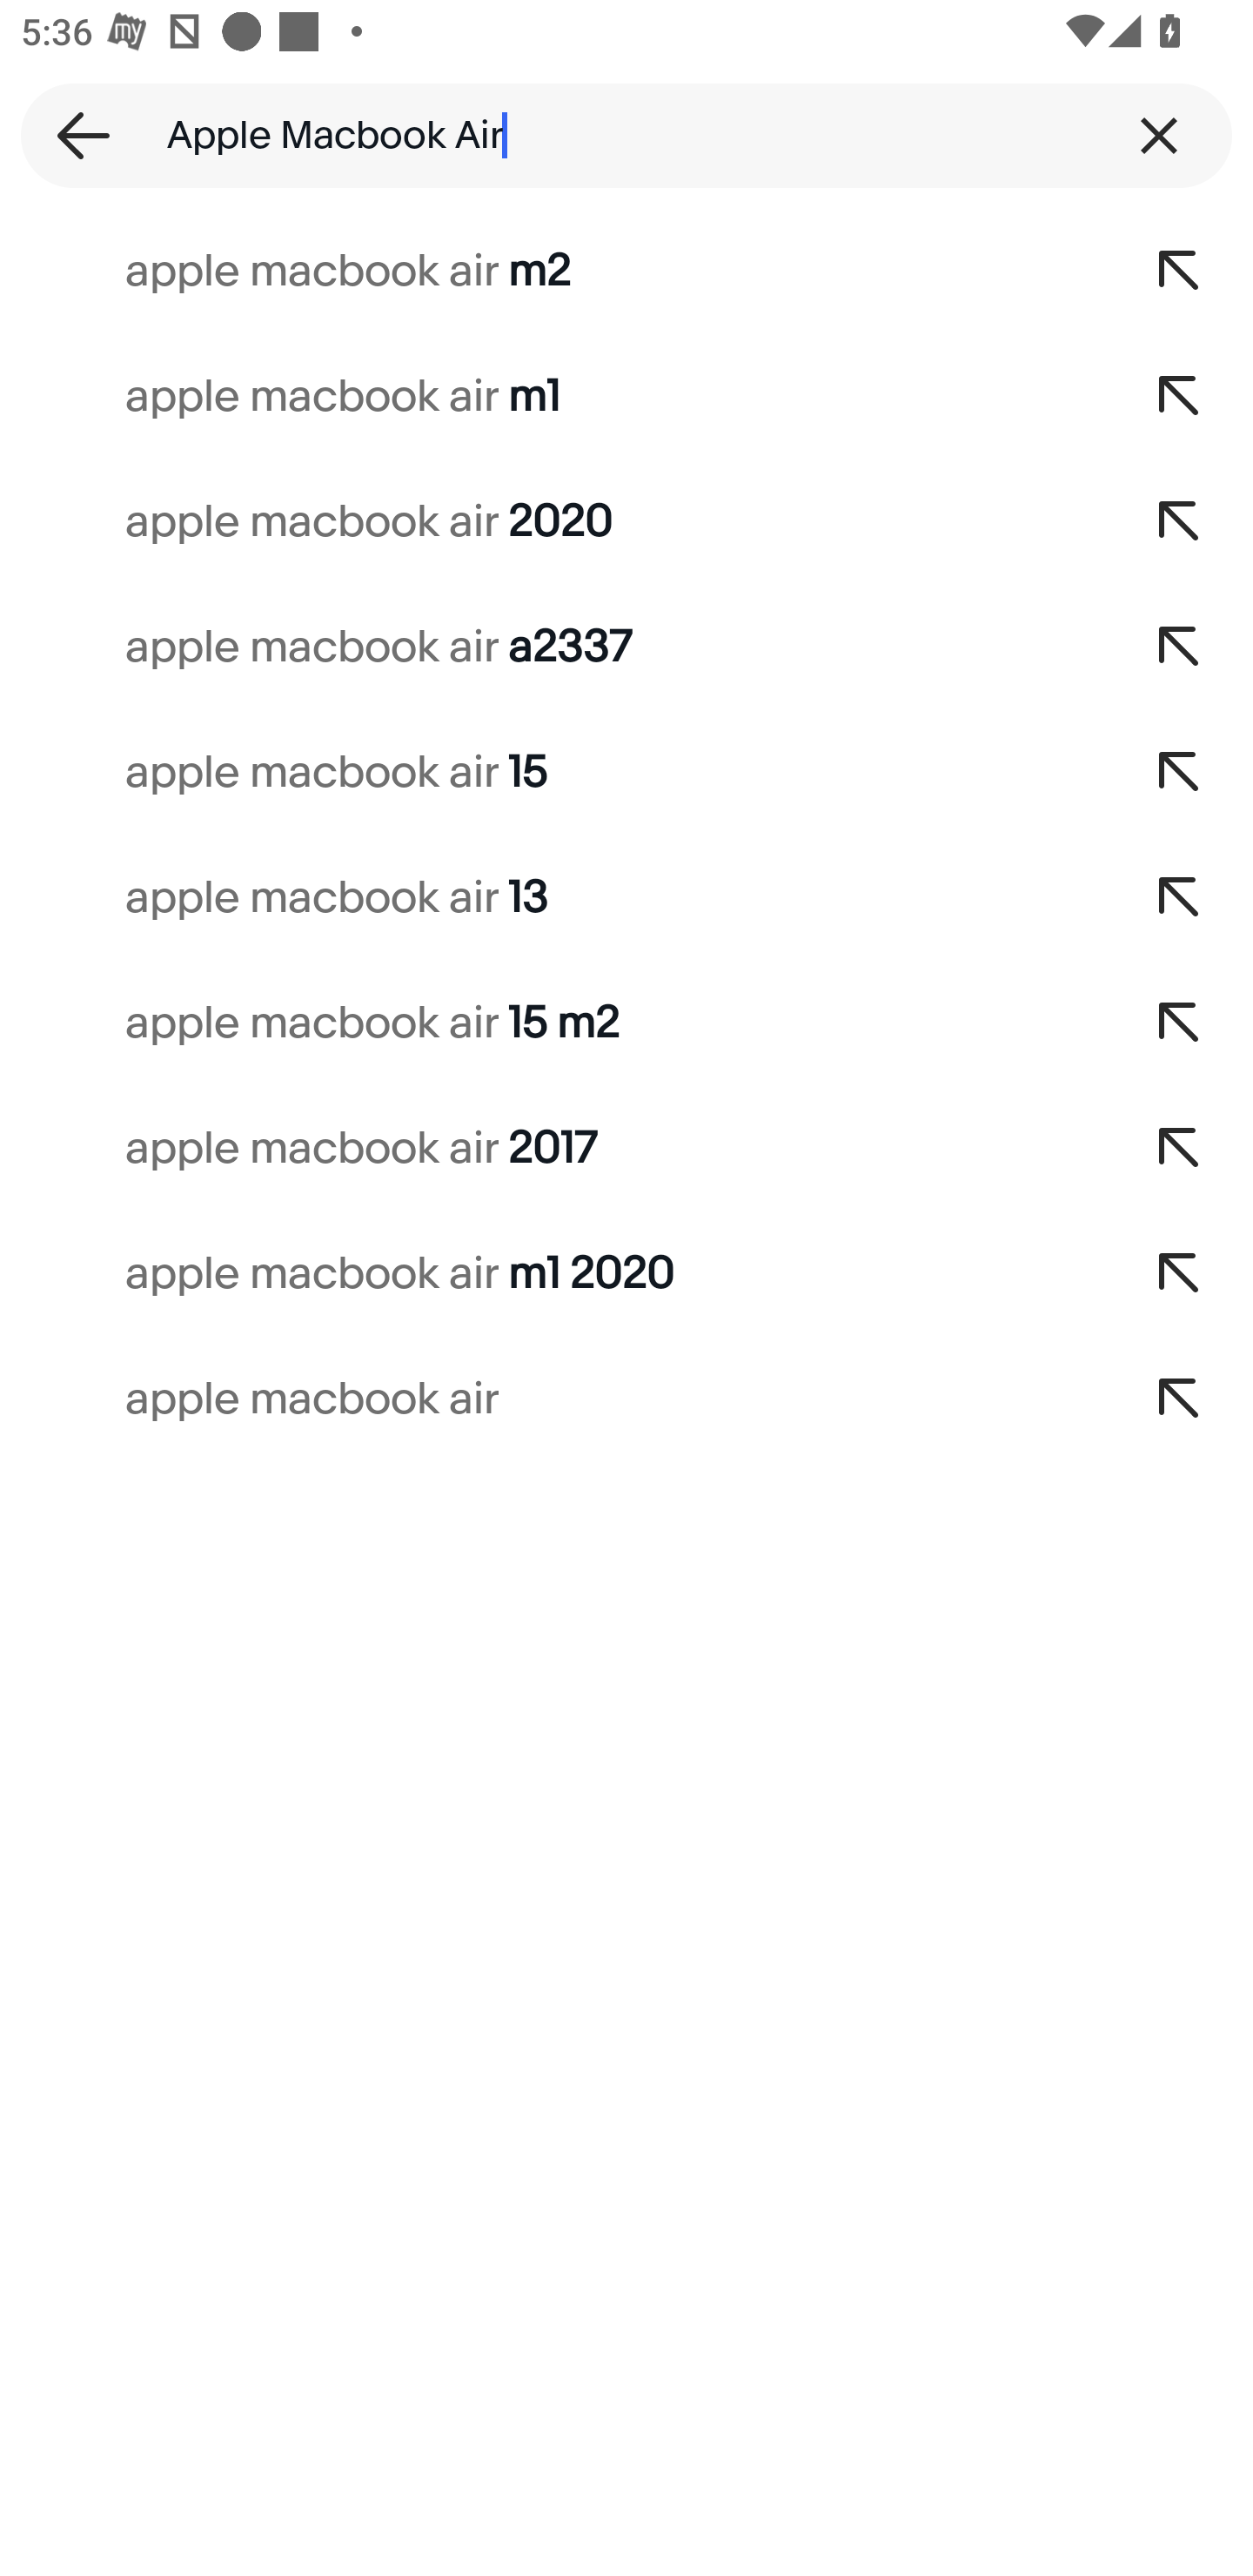  Describe the element at coordinates (1159, 135) in the screenshot. I see `Clear query` at that location.